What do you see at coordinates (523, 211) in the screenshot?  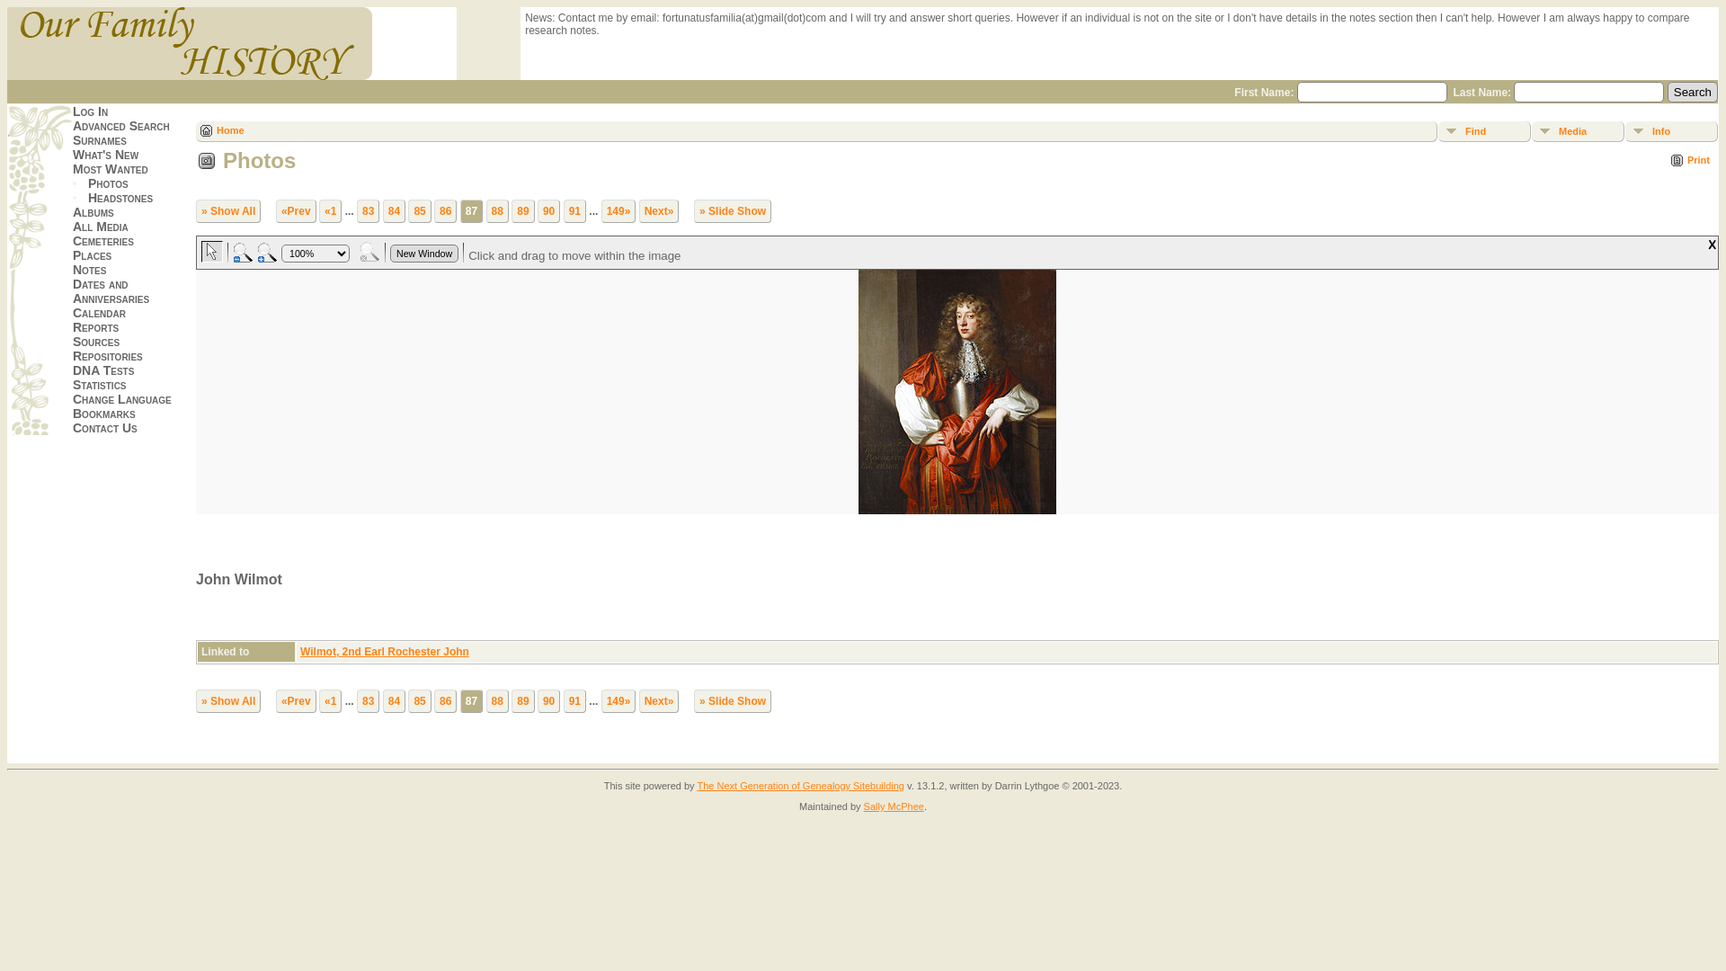 I see `89` at bounding box center [523, 211].